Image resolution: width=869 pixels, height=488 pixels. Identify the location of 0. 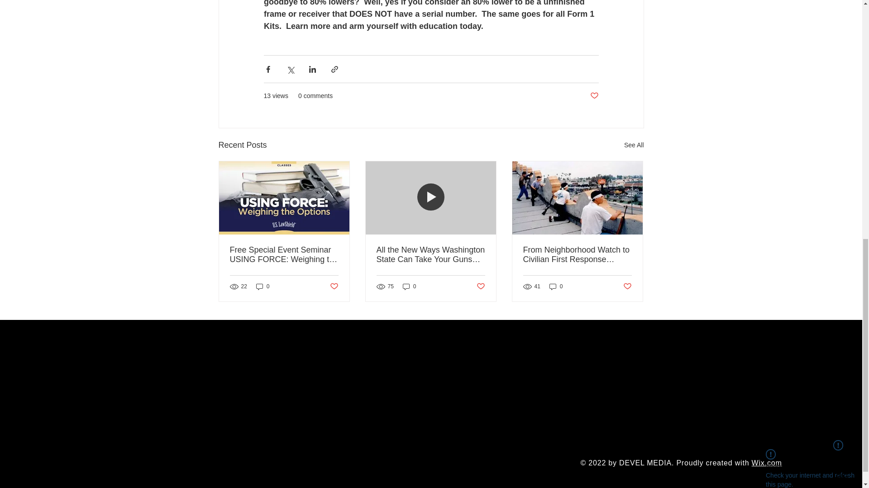
(263, 286).